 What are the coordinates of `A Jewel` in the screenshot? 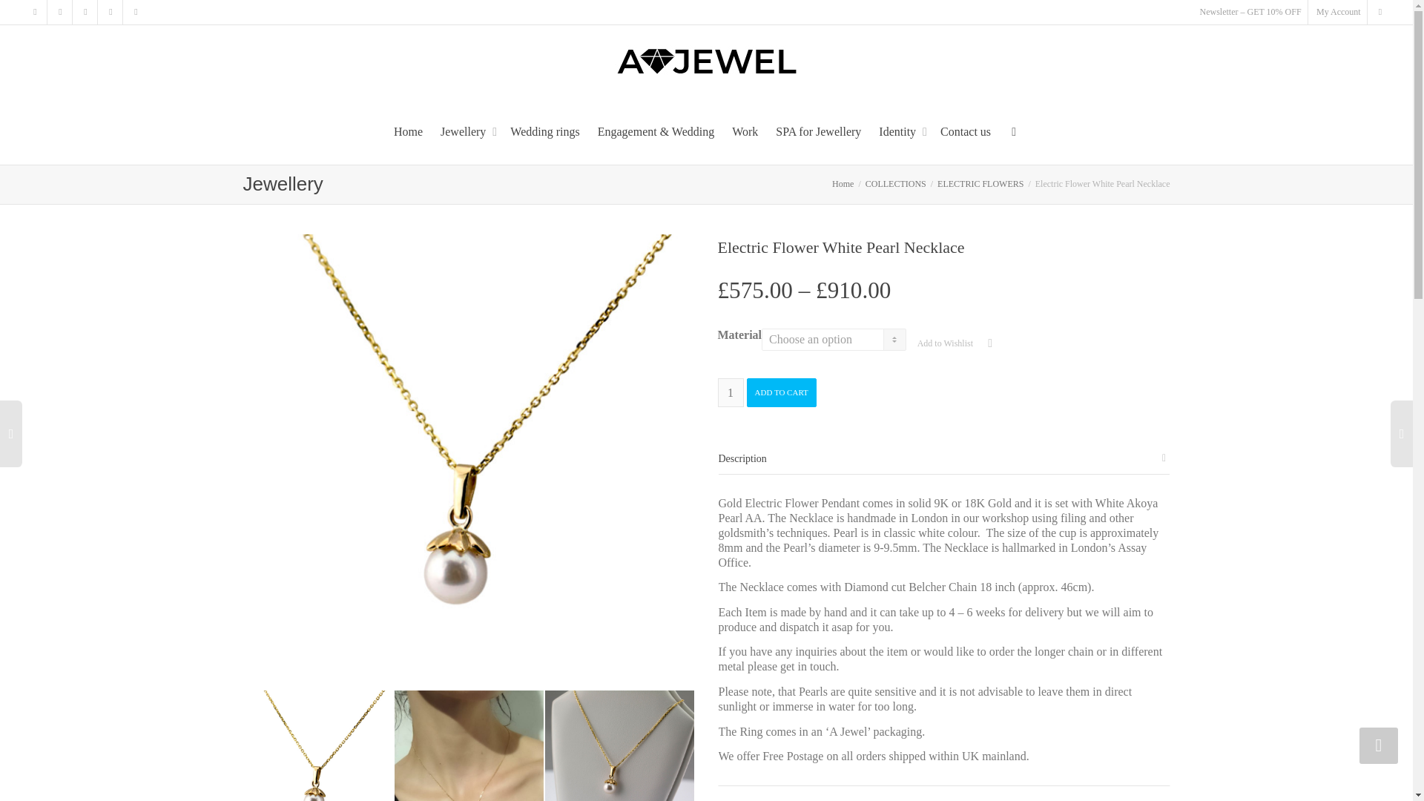 It's located at (706, 61).